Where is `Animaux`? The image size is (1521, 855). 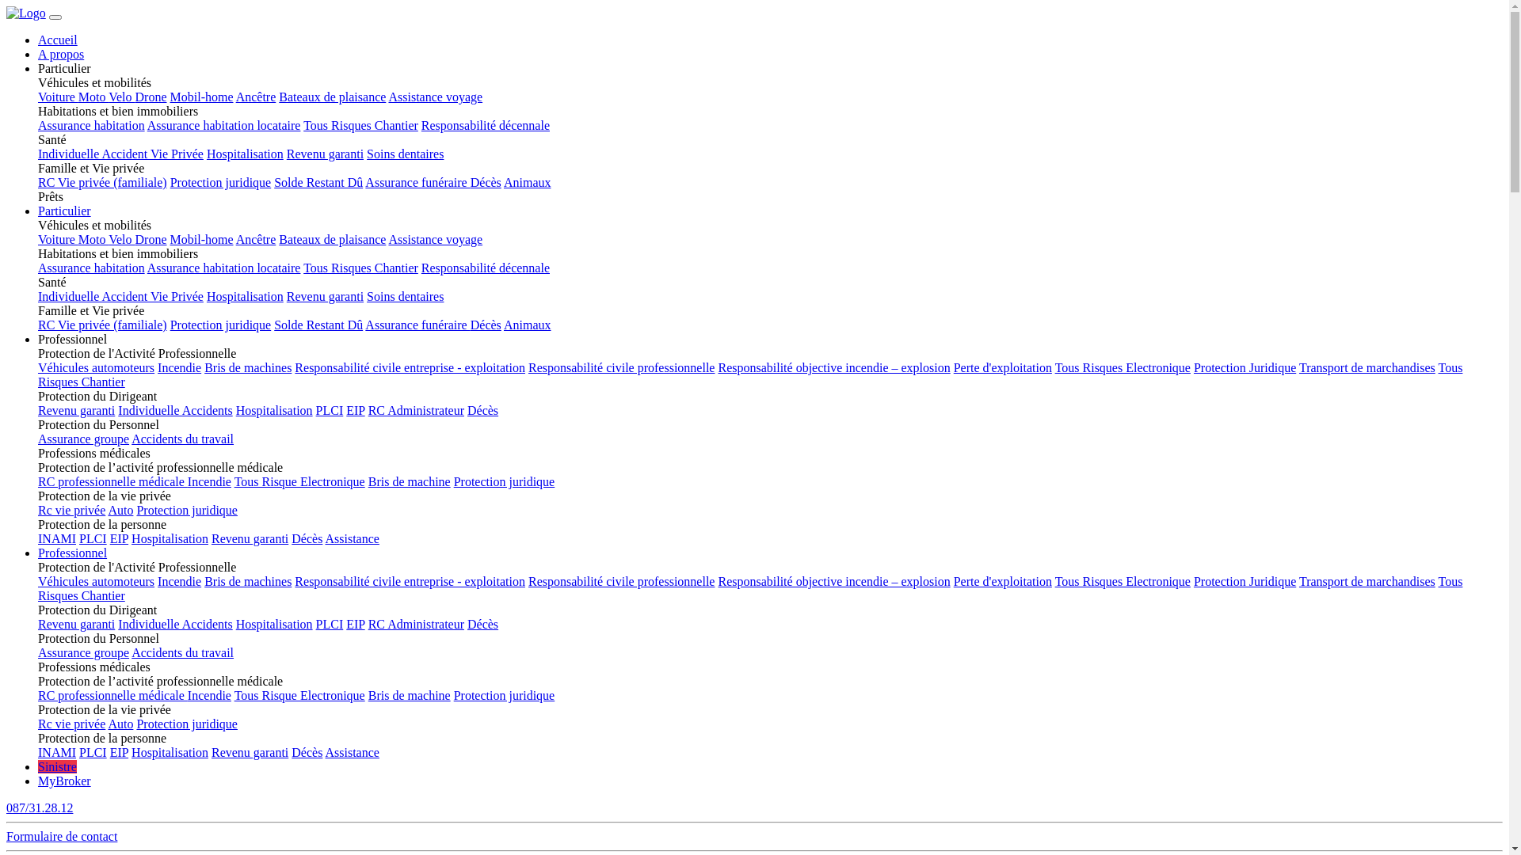 Animaux is located at coordinates (528, 325).